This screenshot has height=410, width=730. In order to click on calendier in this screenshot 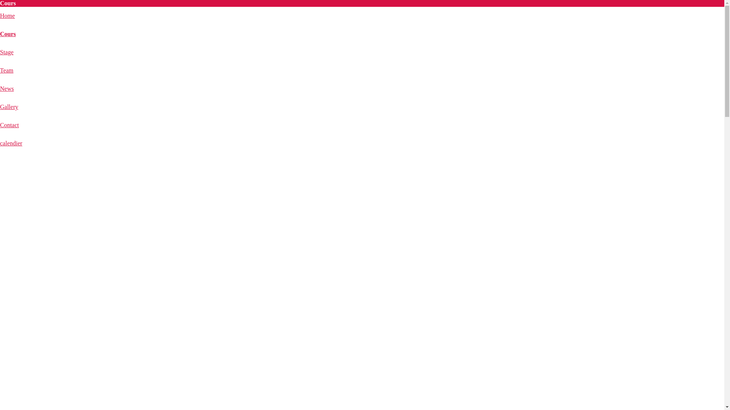, I will do `click(11, 143)`.